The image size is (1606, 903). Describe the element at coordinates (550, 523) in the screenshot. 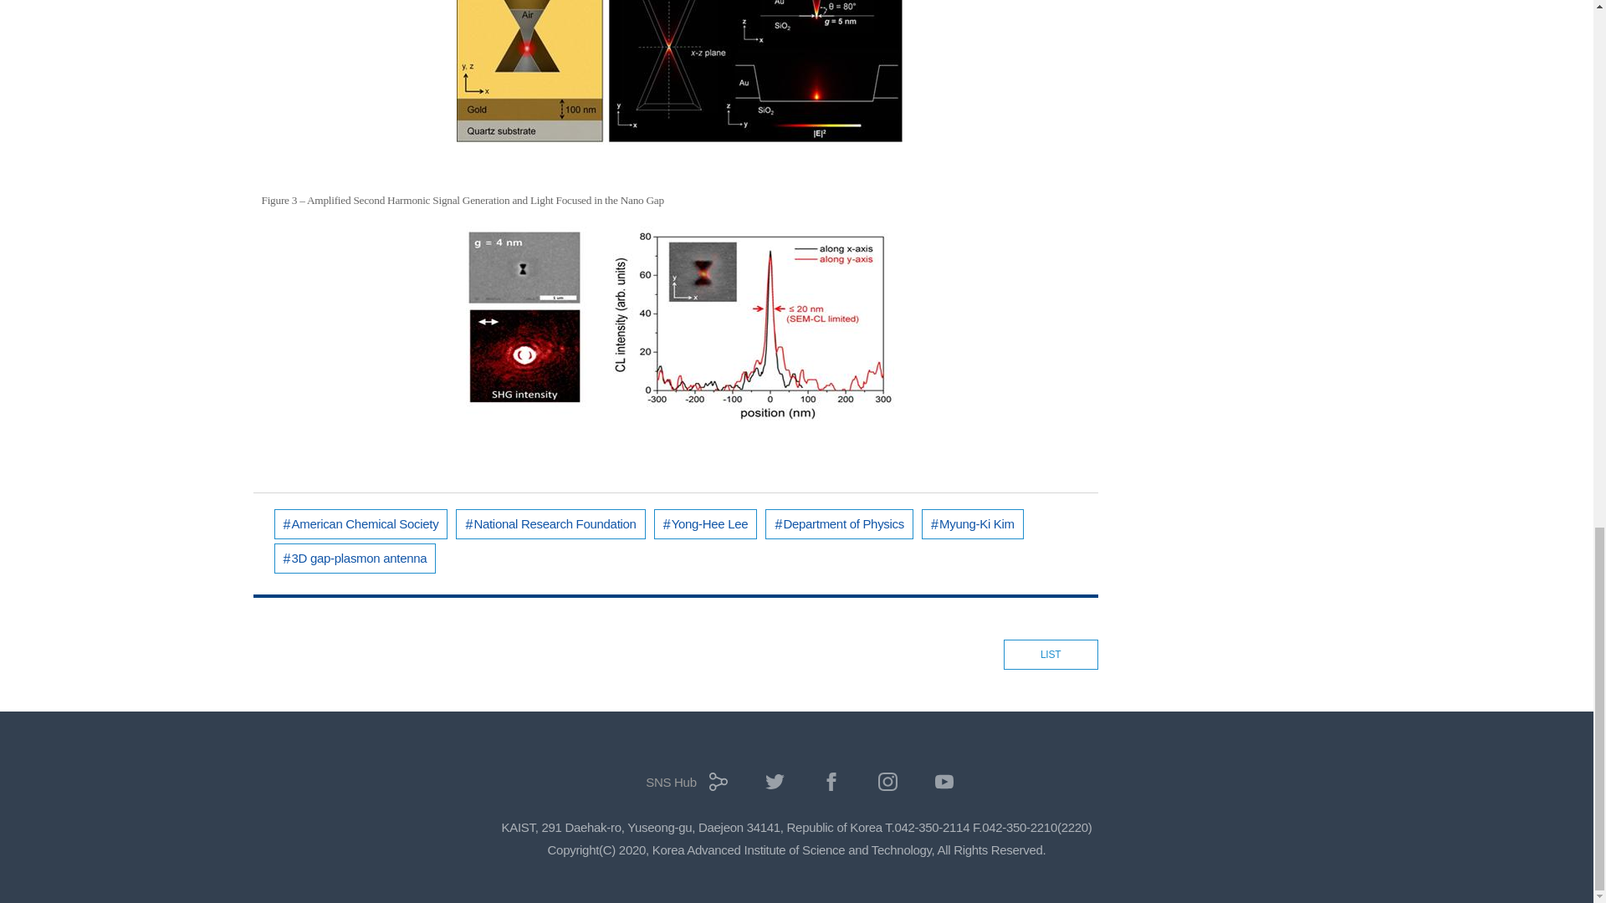

I see `National Research Foundation` at that location.